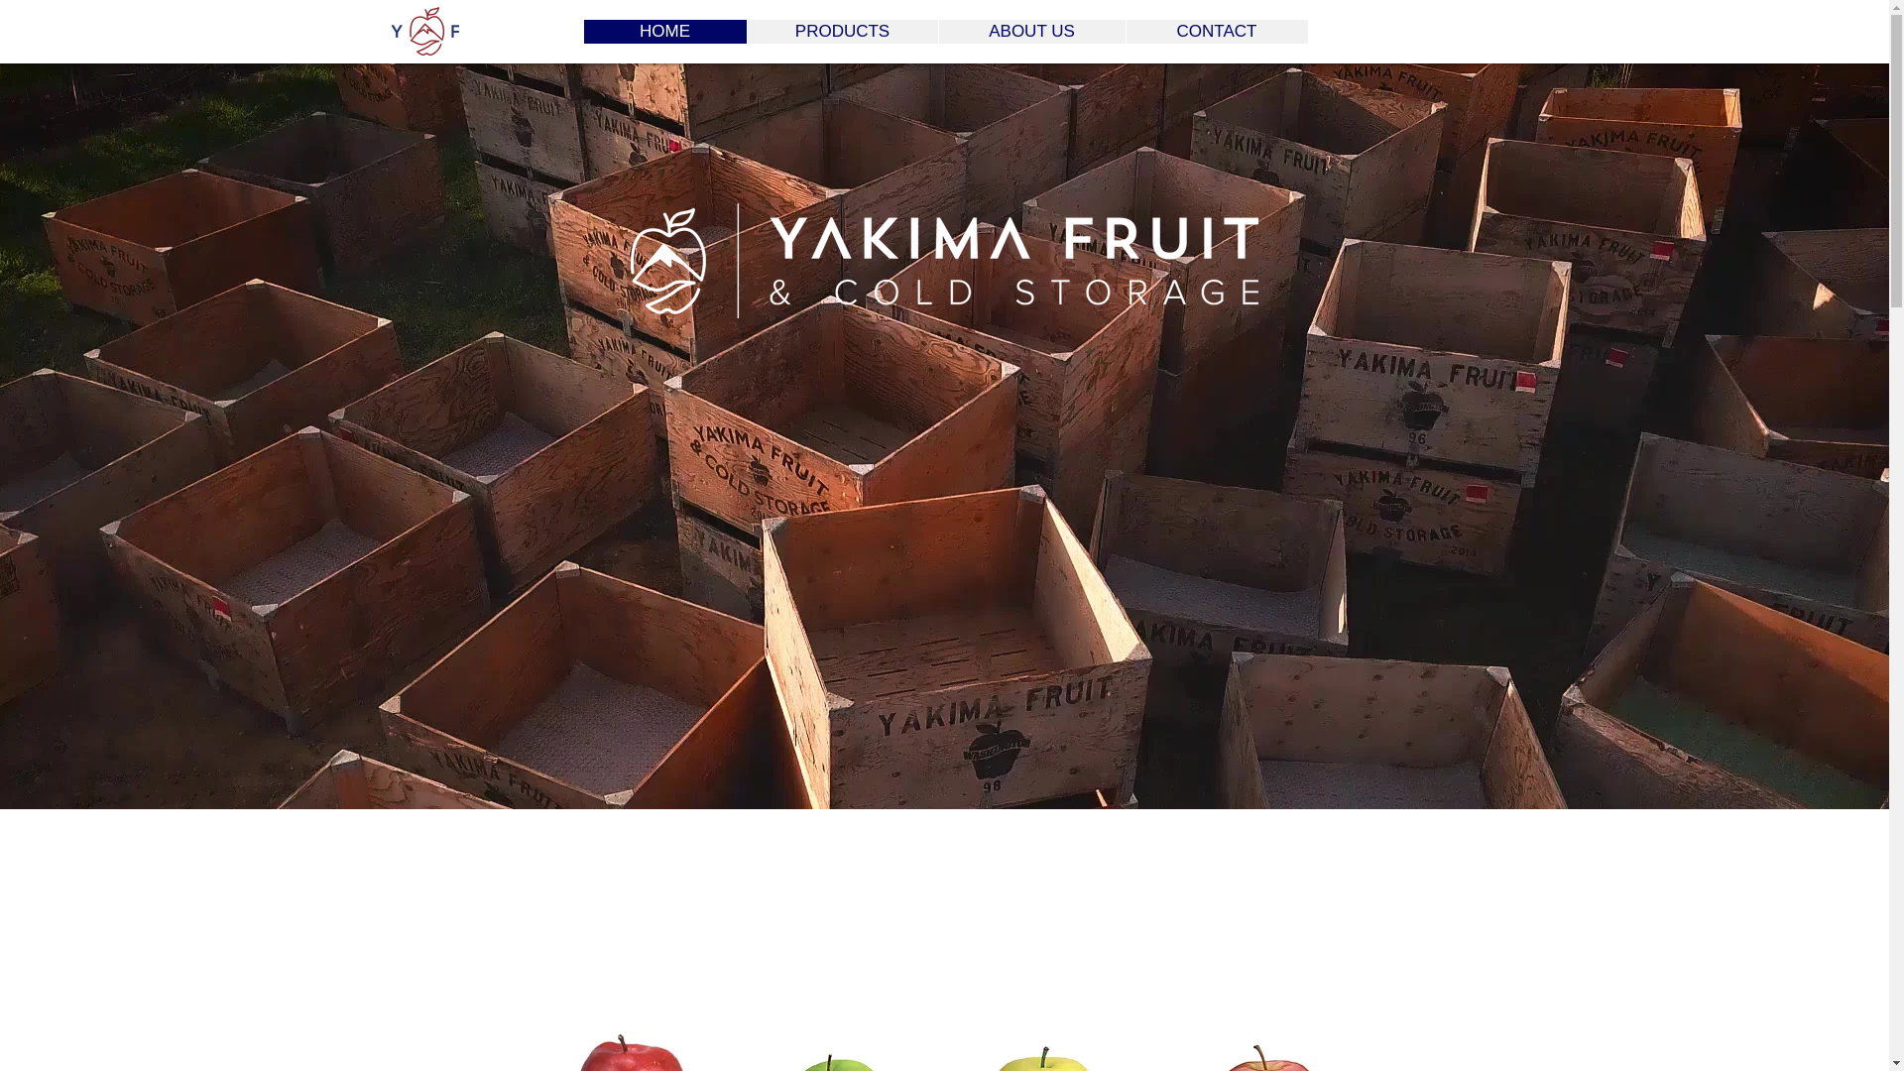  What do you see at coordinates (1031, 32) in the screenshot?
I see `ABOUT US` at bounding box center [1031, 32].